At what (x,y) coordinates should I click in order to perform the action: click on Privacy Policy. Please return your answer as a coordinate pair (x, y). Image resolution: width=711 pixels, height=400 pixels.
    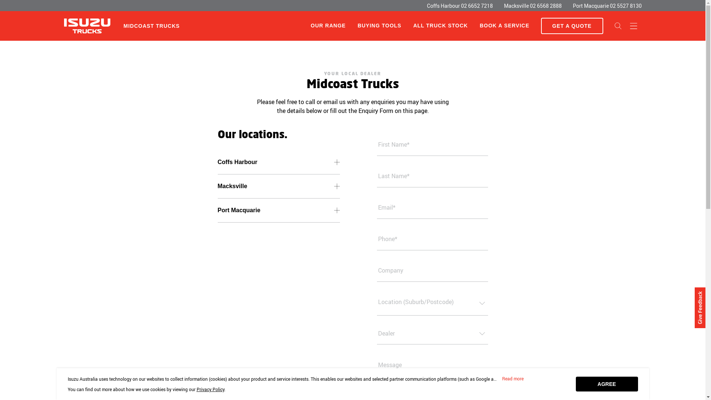
    Looking at the image, I should click on (210, 389).